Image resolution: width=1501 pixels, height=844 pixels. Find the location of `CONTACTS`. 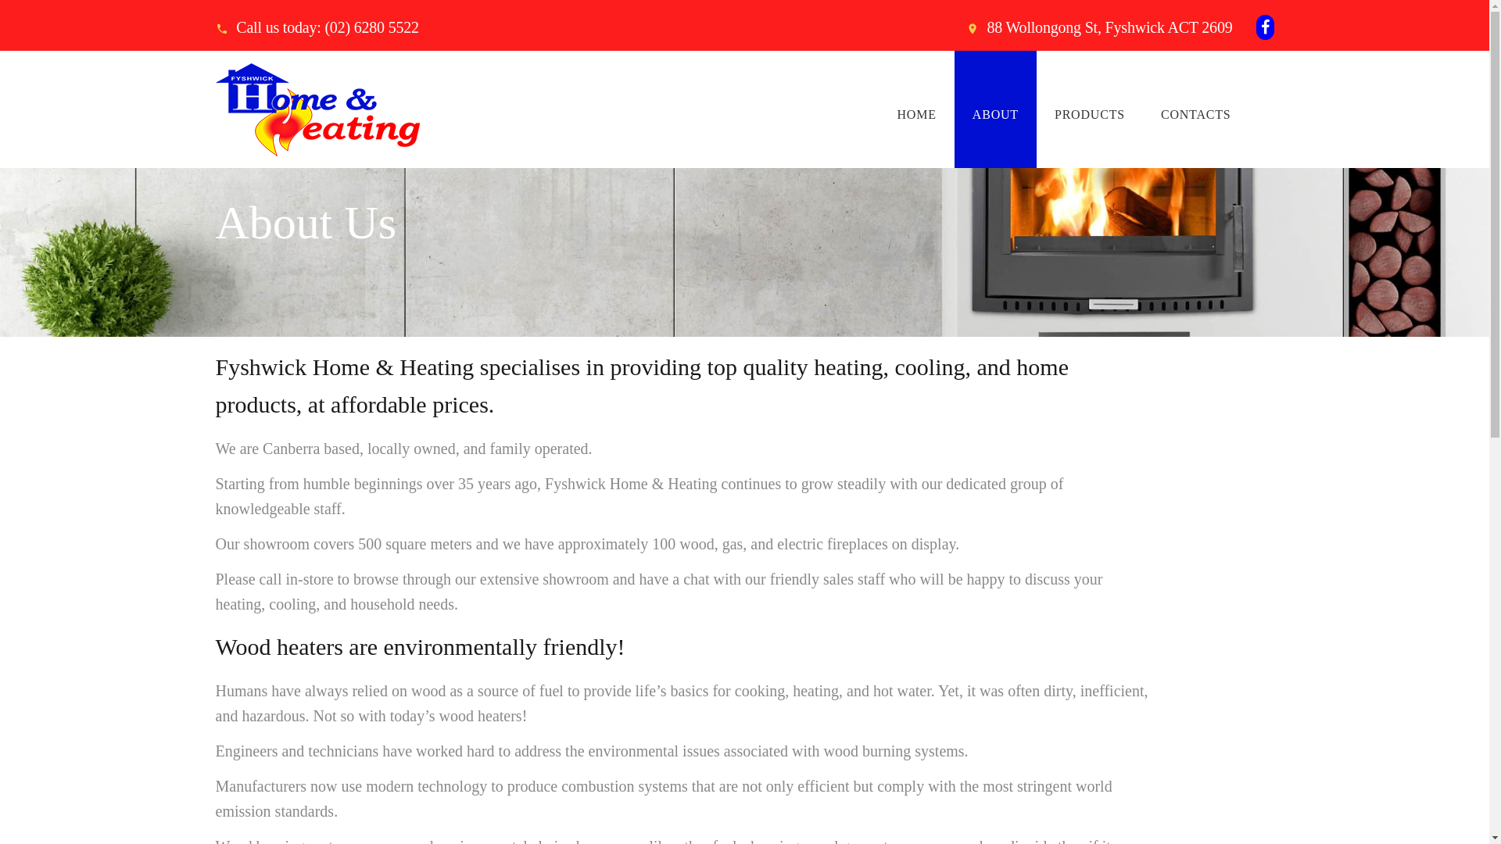

CONTACTS is located at coordinates (1196, 113).